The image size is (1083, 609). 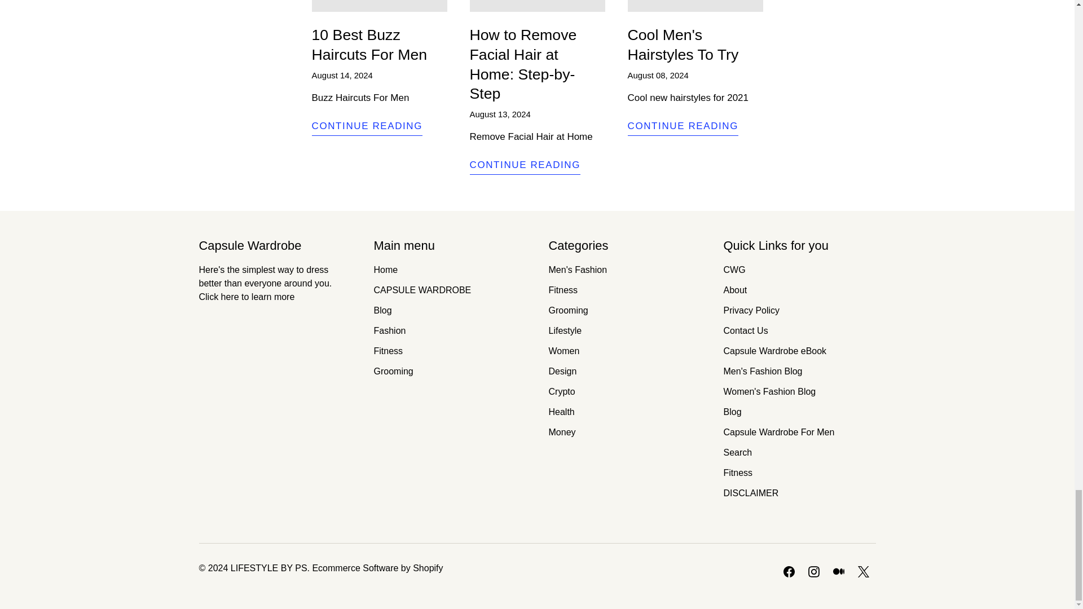 I want to click on Cool Men's Hairstyles To Try, so click(x=683, y=45).